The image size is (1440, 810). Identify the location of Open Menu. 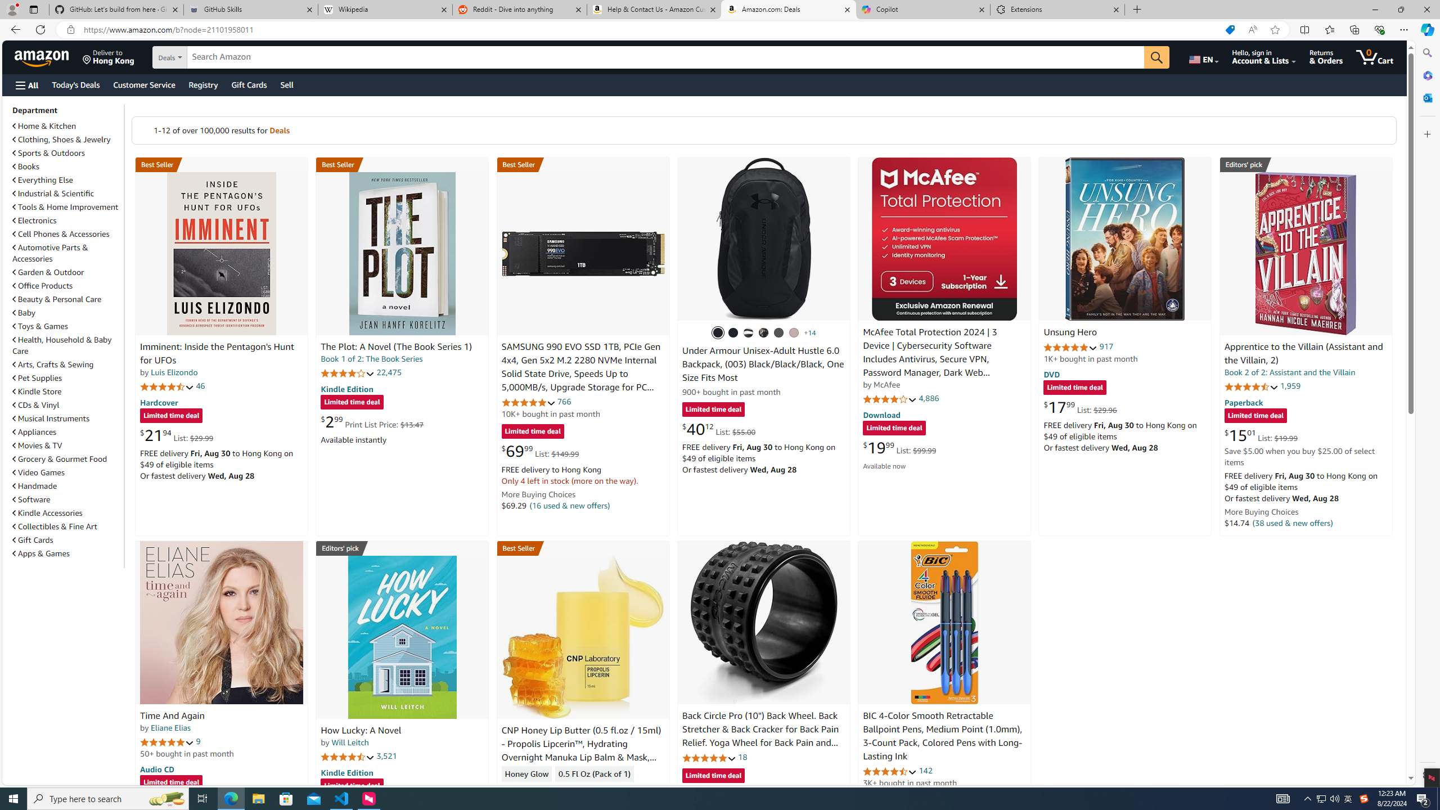
(26, 85).